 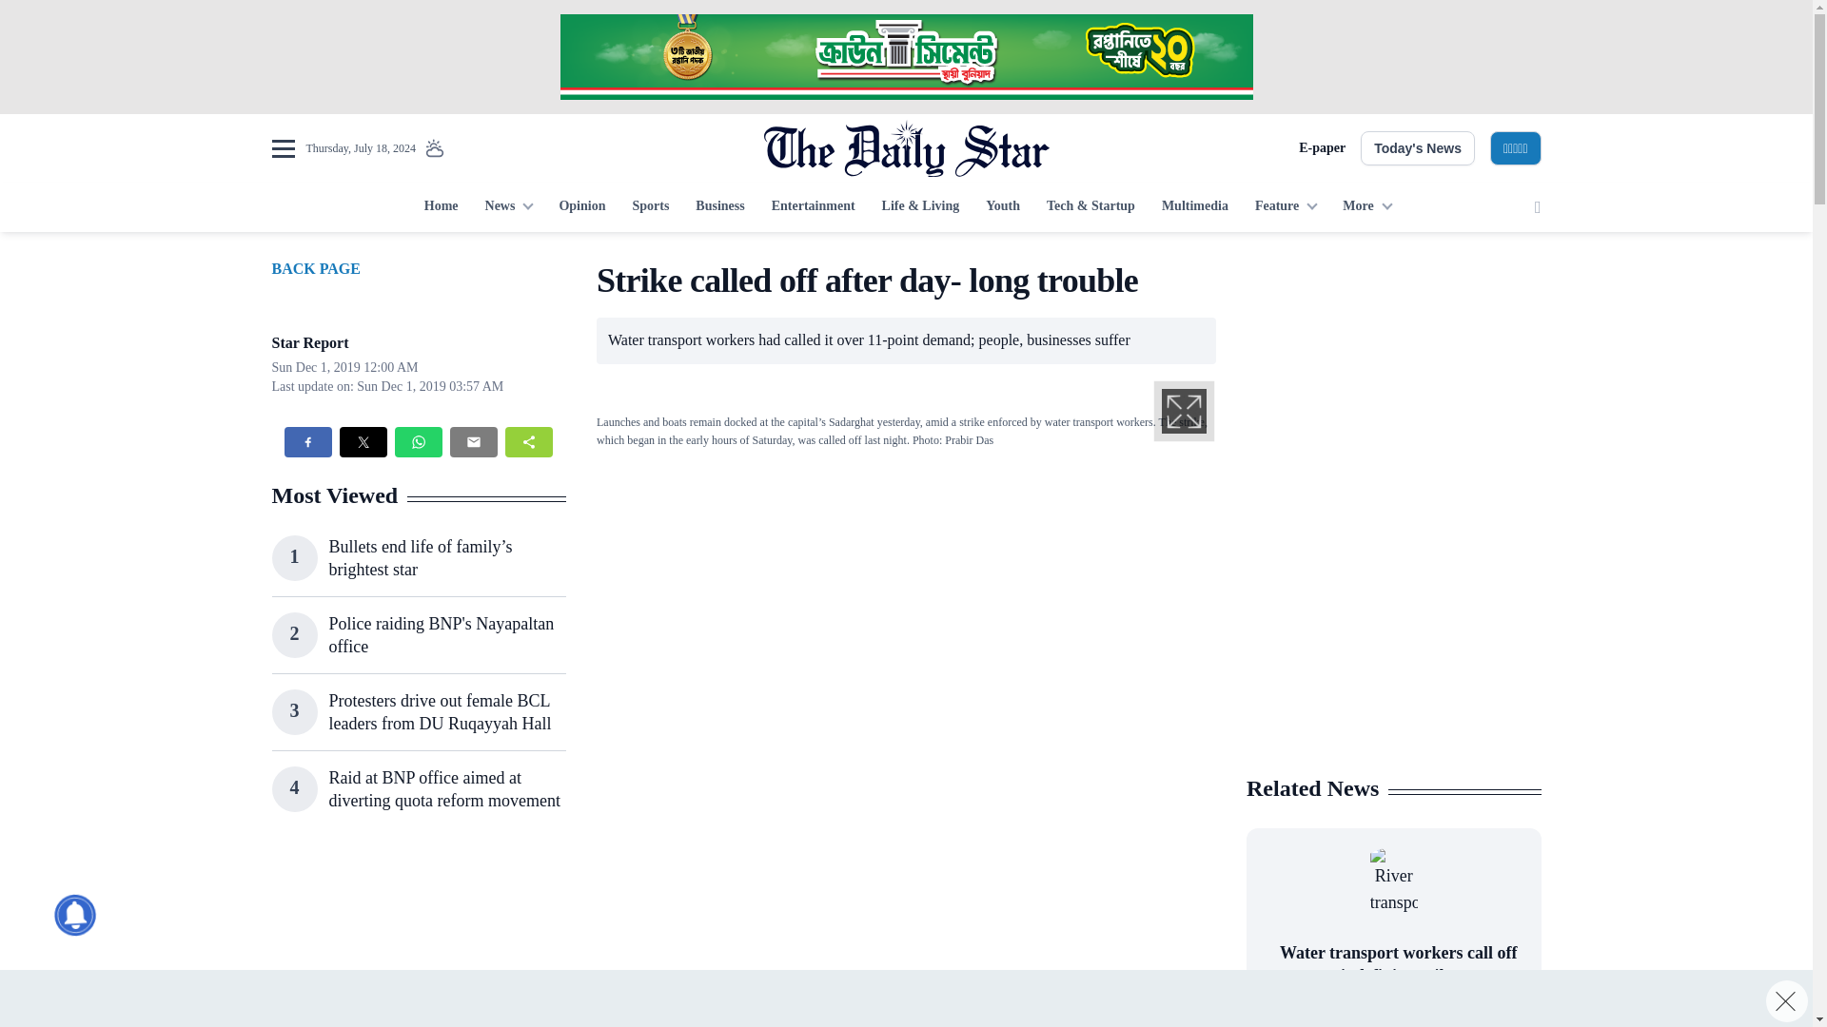 I want to click on E-paper, so click(x=1322, y=148).